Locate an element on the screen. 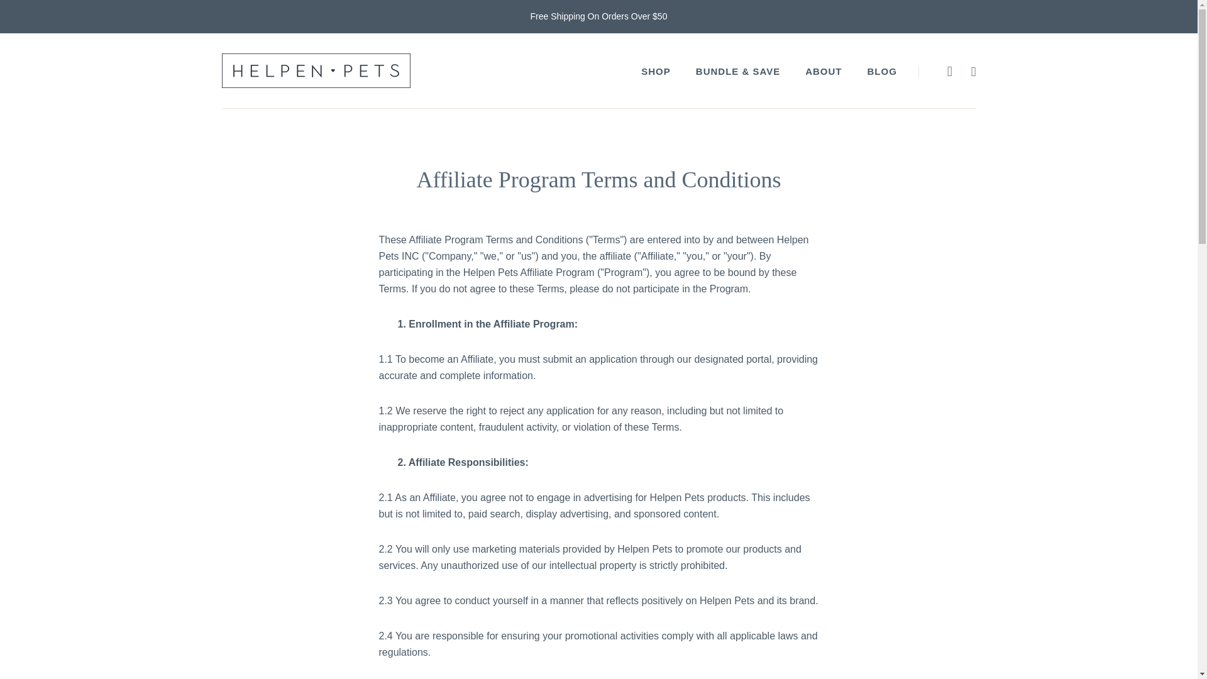 This screenshot has height=679, width=1207. BLOG is located at coordinates (882, 72).